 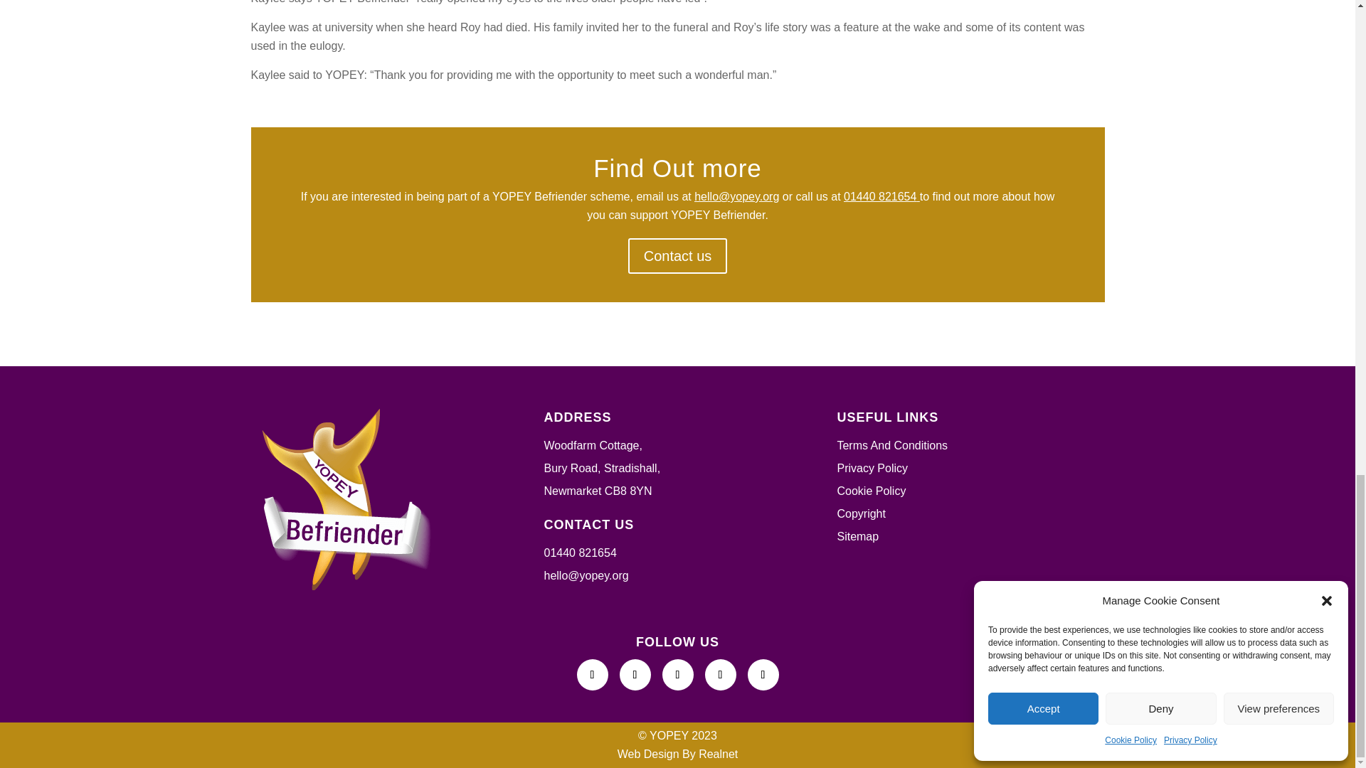 What do you see at coordinates (634, 674) in the screenshot?
I see `Follow on X` at bounding box center [634, 674].